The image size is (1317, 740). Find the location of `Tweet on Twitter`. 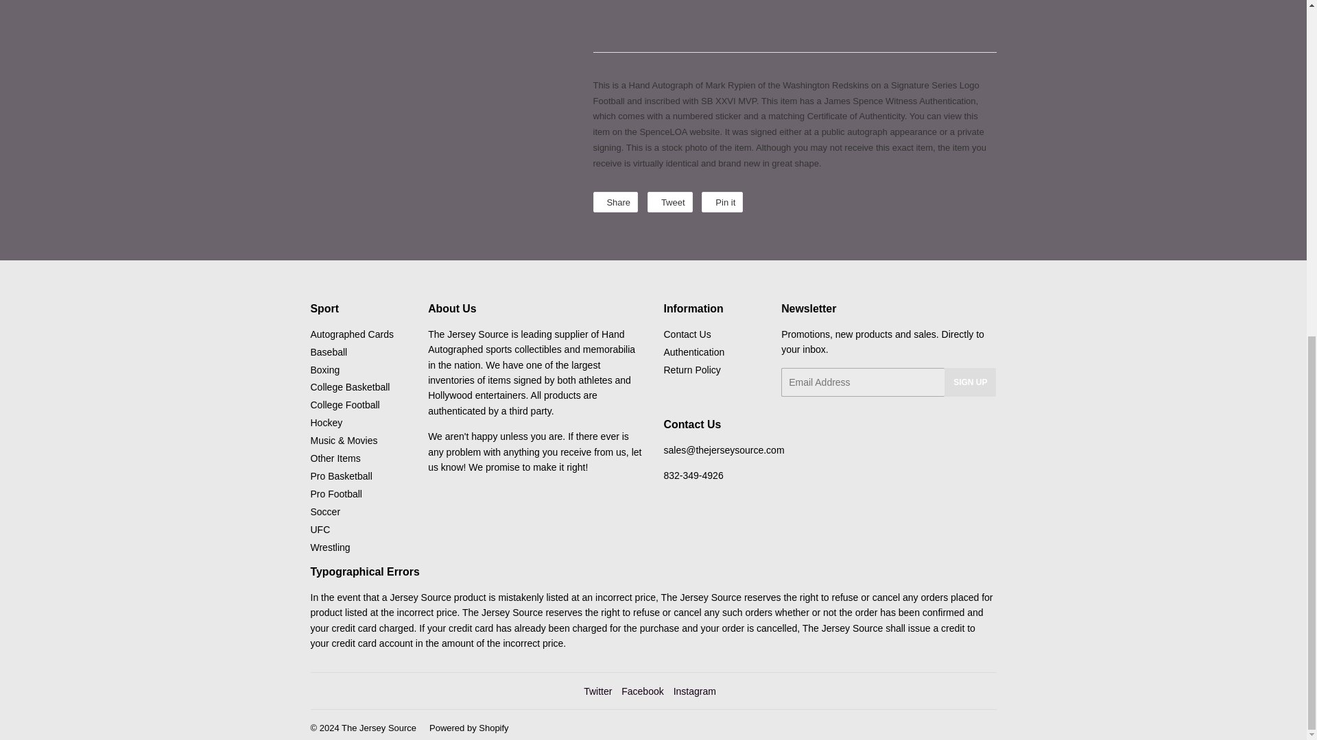

Tweet on Twitter is located at coordinates (669, 201).